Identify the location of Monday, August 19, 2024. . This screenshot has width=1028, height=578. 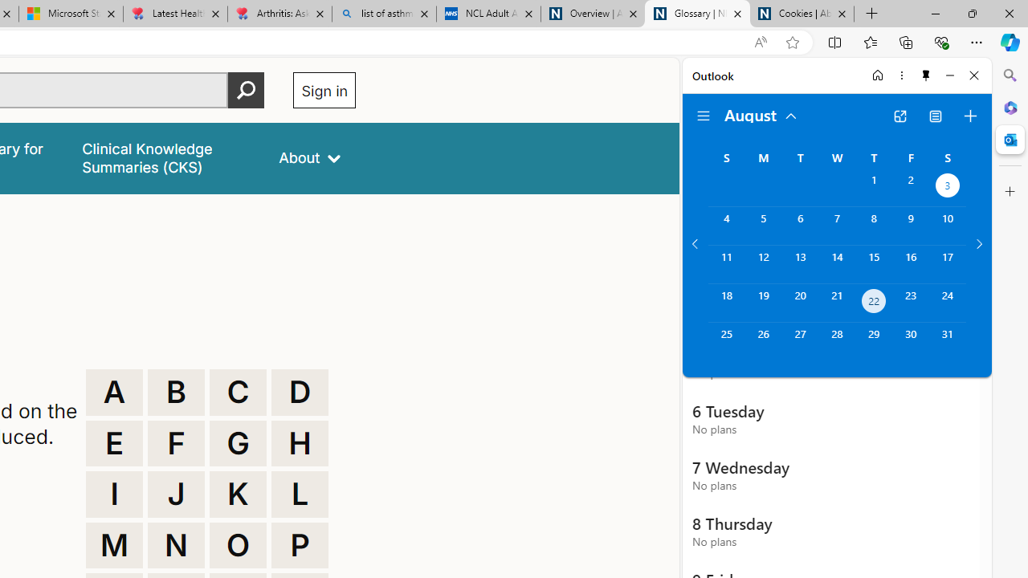
(763, 303).